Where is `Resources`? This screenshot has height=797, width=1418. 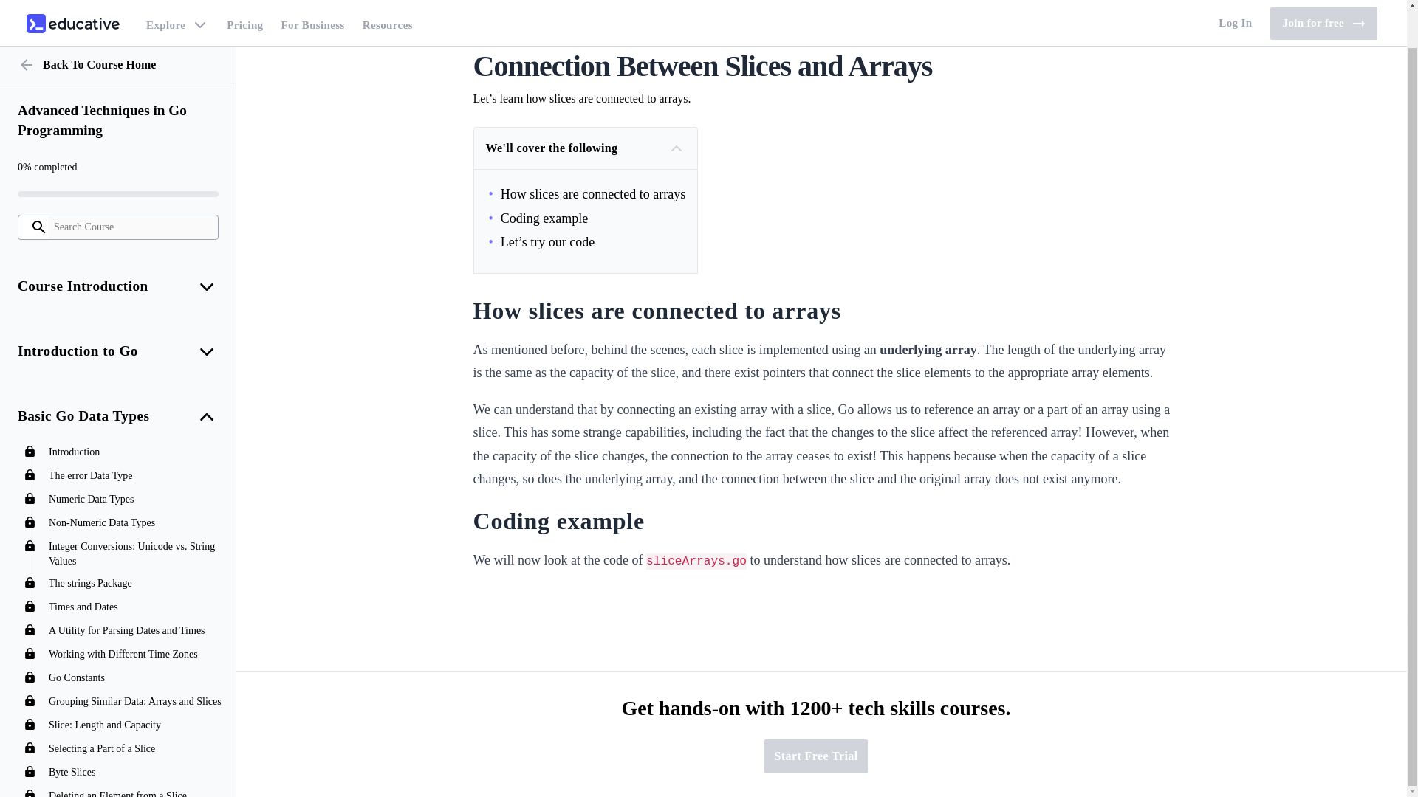 Resources is located at coordinates (387, 3).